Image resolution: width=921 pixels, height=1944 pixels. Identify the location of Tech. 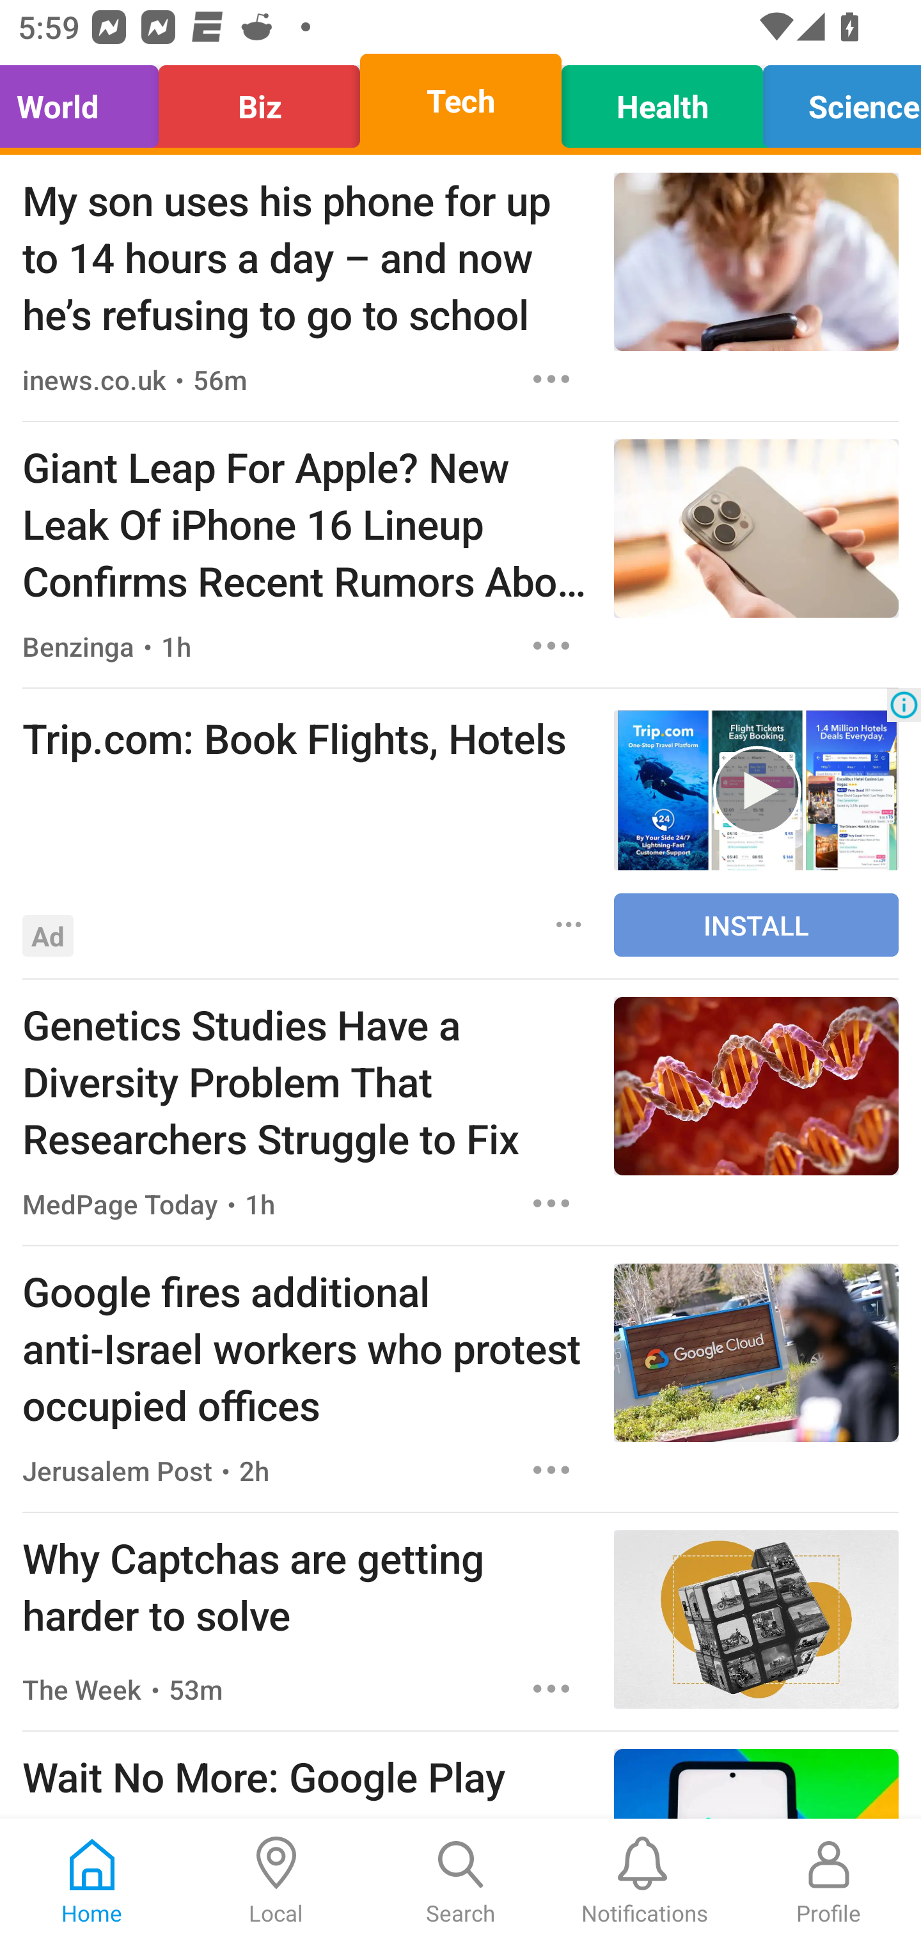
(460, 101).